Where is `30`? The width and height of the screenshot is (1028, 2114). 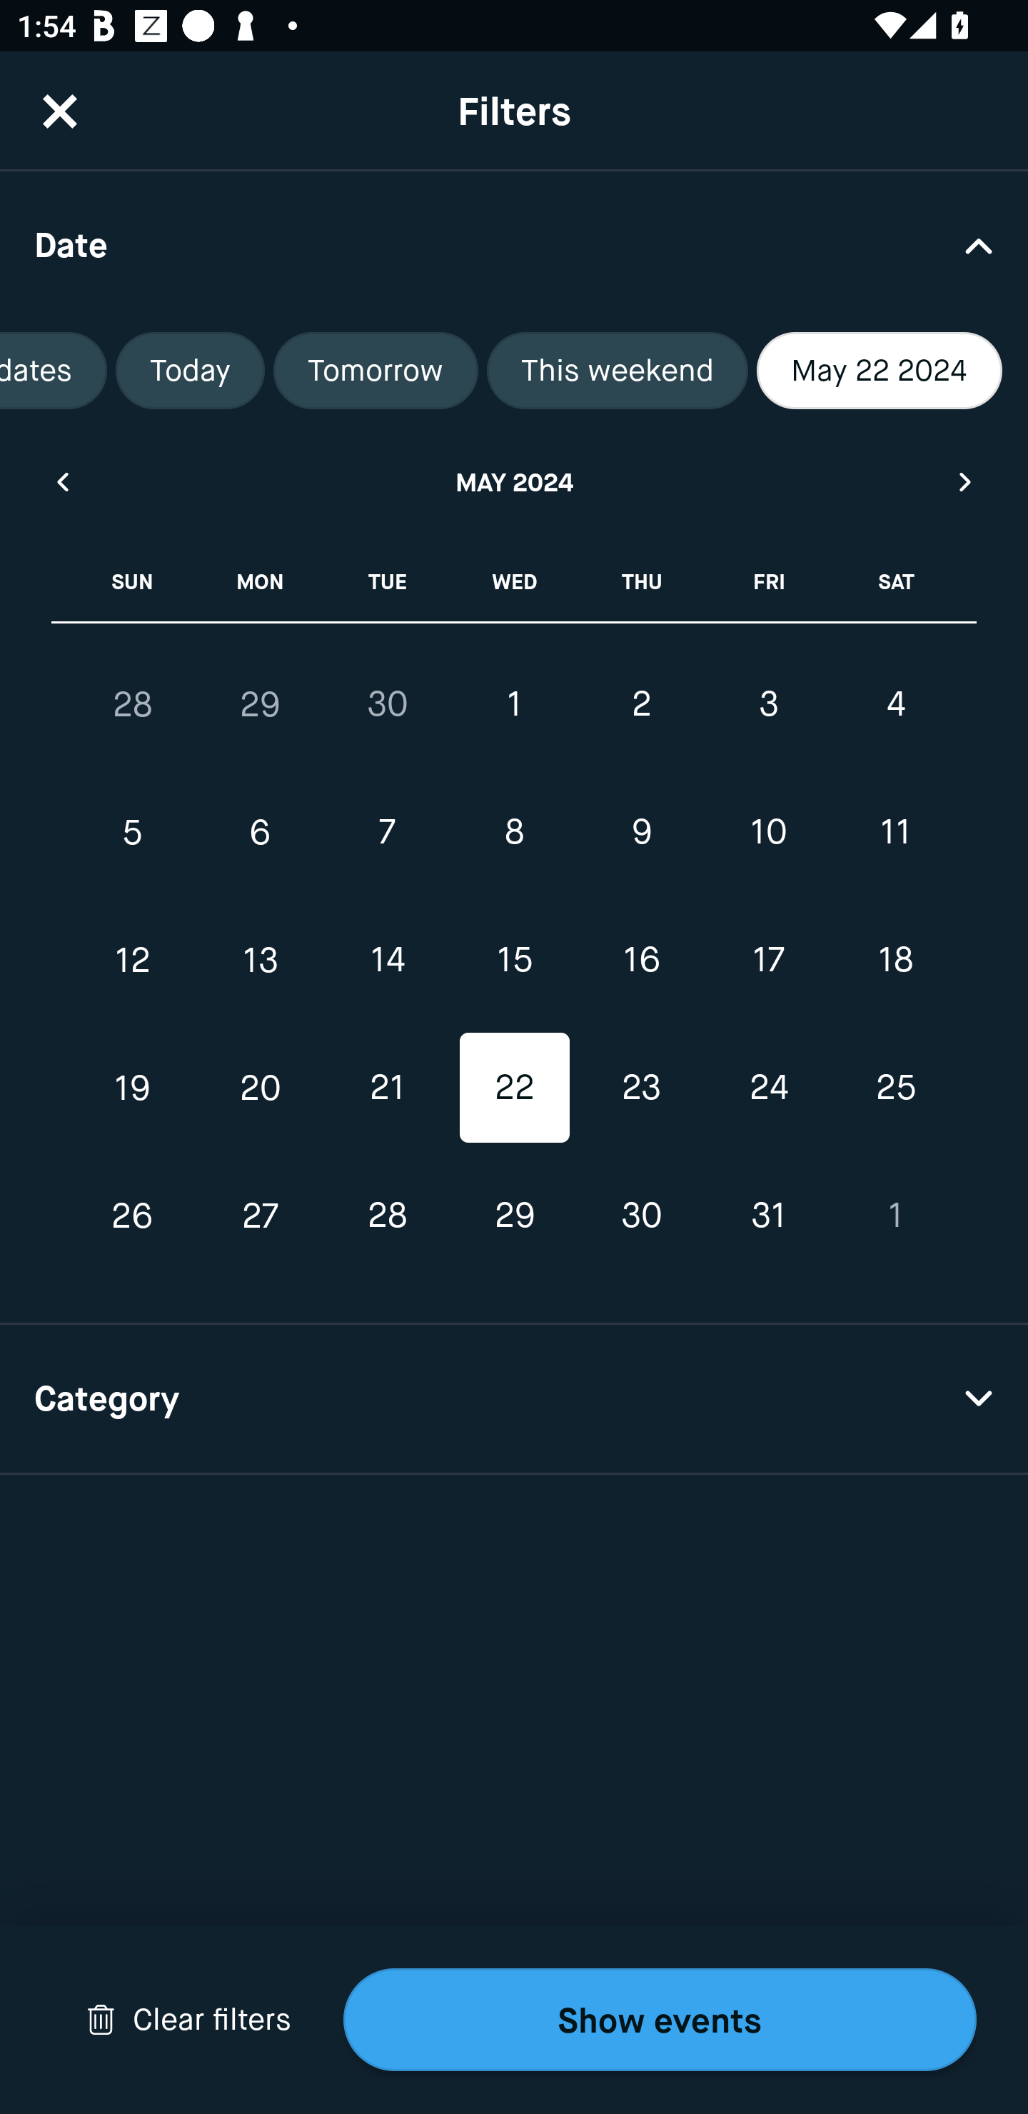 30 is located at coordinates (641, 1216).